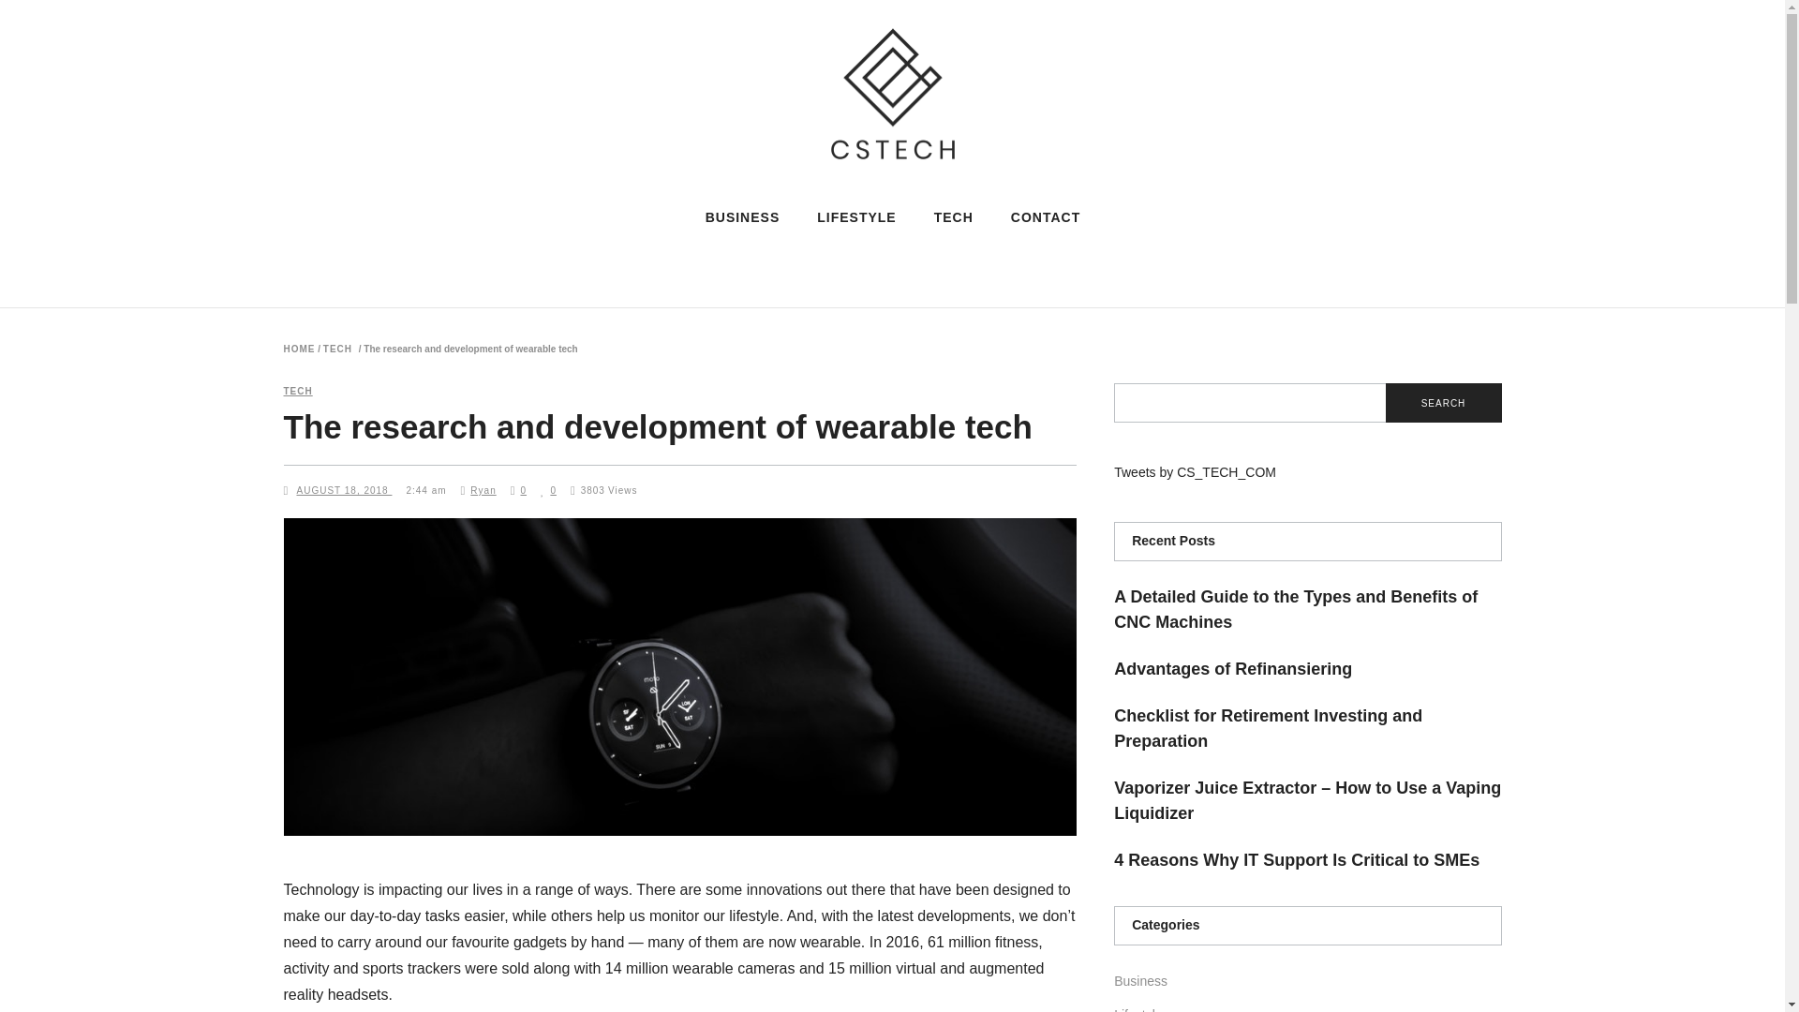  What do you see at coordinates (1268, 728) in the screenshot?
I see `Checklist for Retirement Investing and Preparation` at bounding box center [1268, 728].